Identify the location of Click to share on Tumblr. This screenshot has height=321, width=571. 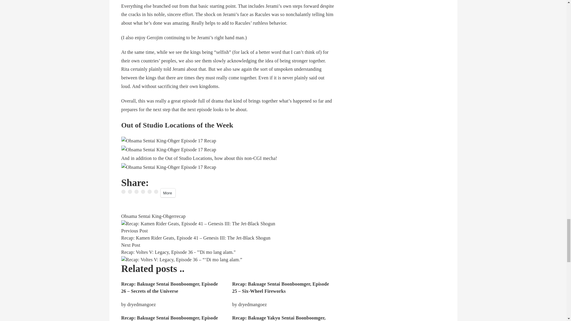
(136, 192).